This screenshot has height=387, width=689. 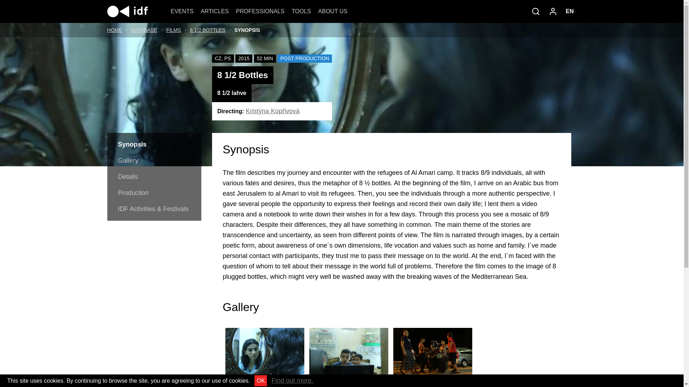 I want to click on Details, so click(x=154, y=177).